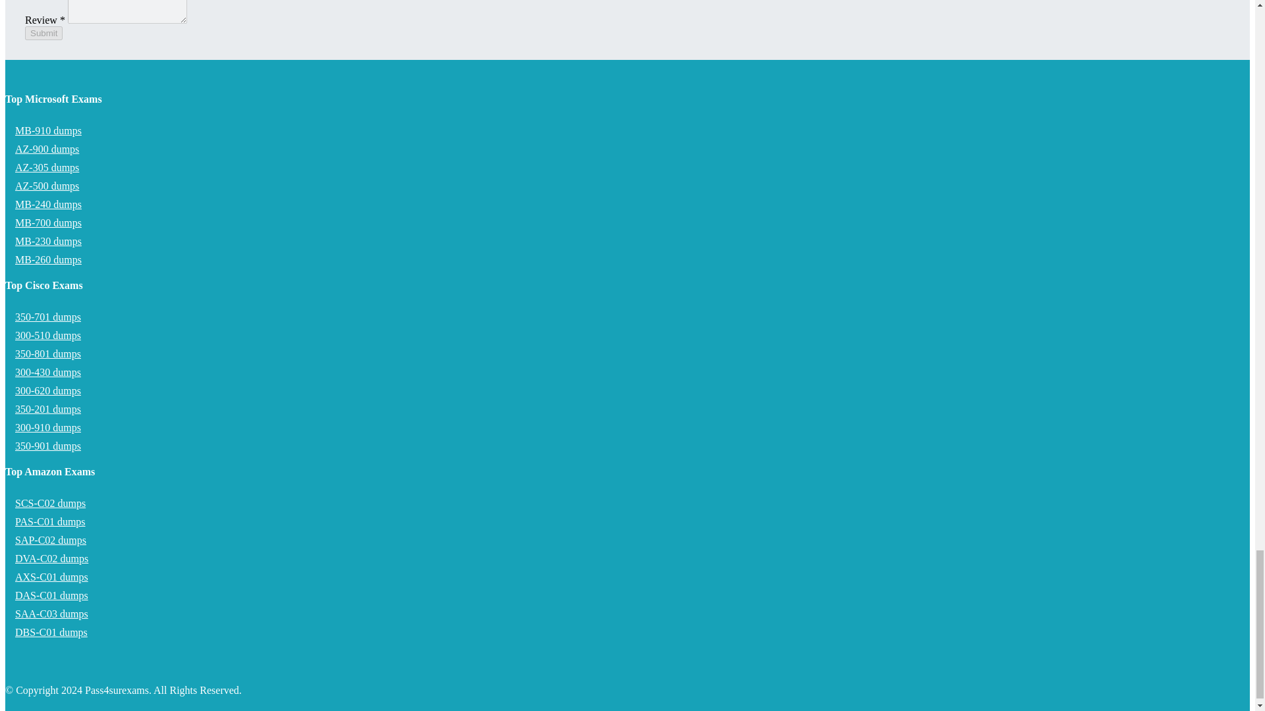 The height and width of the screenshot is (711, 1265). Describe the element at coordinates (47, 204) in the screenshot. I see `MB-240 dumps` at that location.